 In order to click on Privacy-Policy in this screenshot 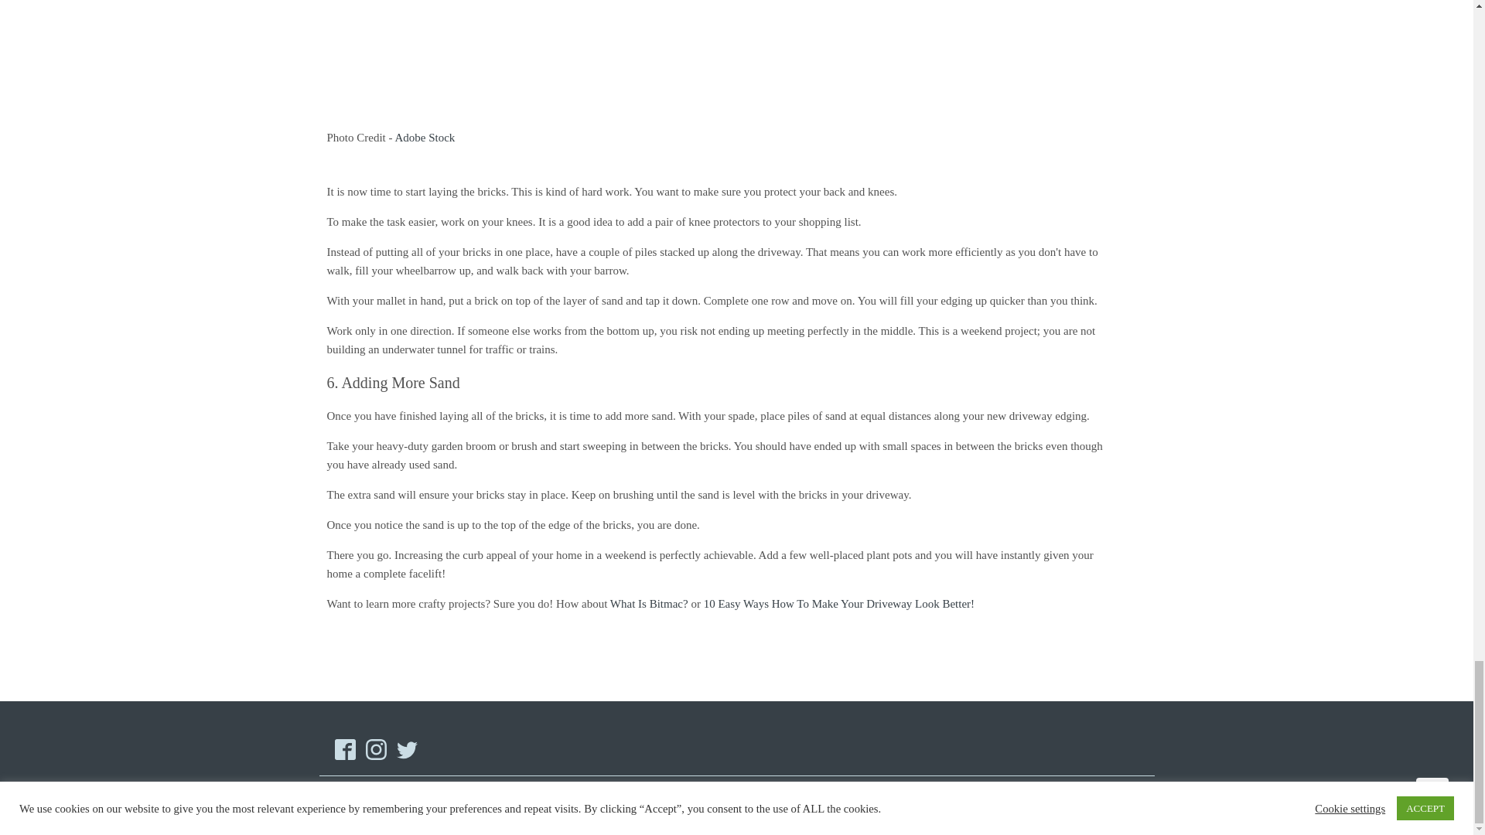, I will do `click(981, 806)`.